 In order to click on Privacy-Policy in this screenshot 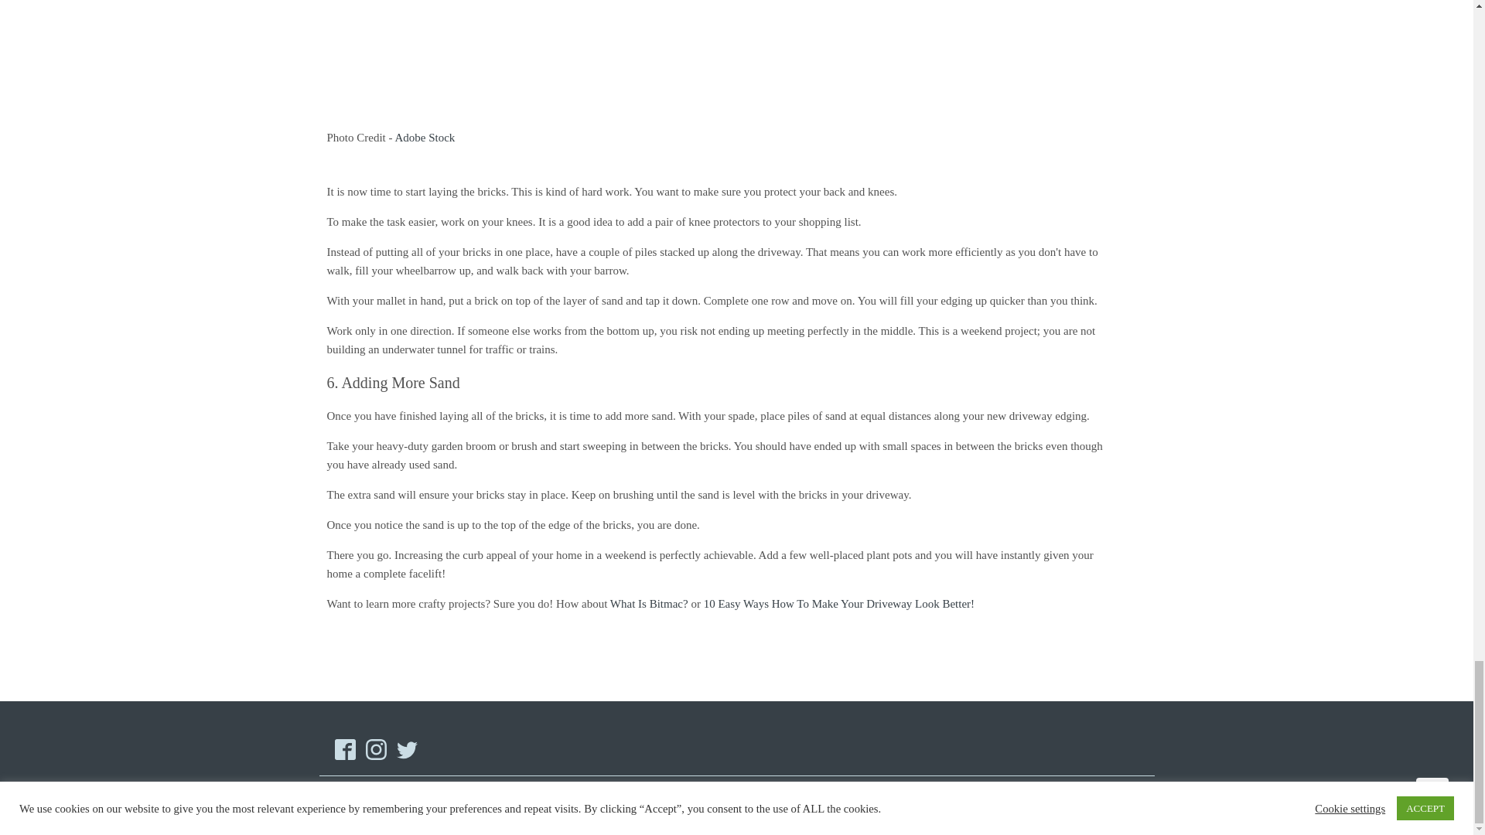, I will do `click(981, 806)`.